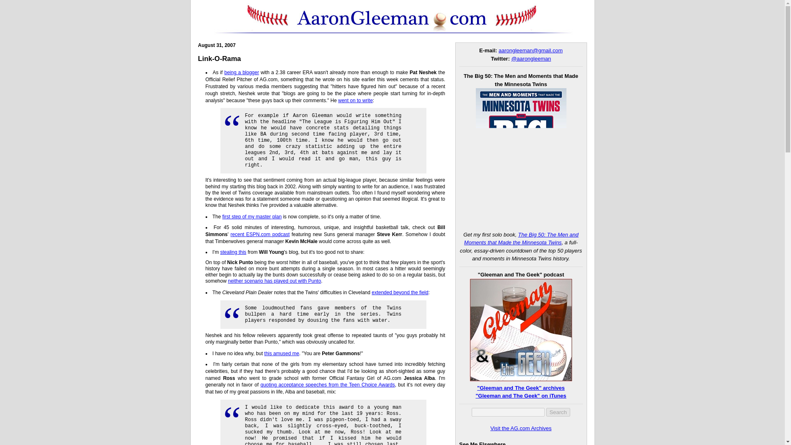  I want to click on went on to write, so click(355, 100).